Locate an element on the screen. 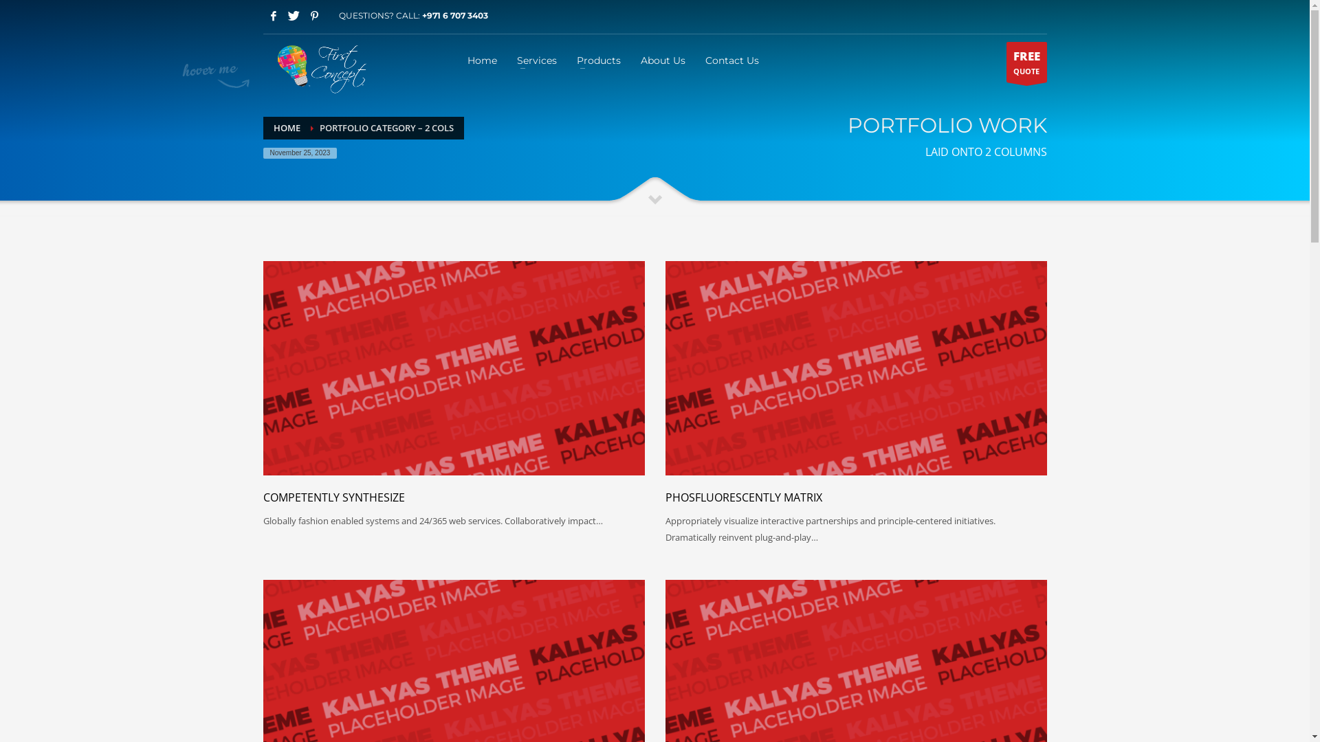 The width and height of the screenshot is (1320, 742). Products is located at coordinates (599, 60).